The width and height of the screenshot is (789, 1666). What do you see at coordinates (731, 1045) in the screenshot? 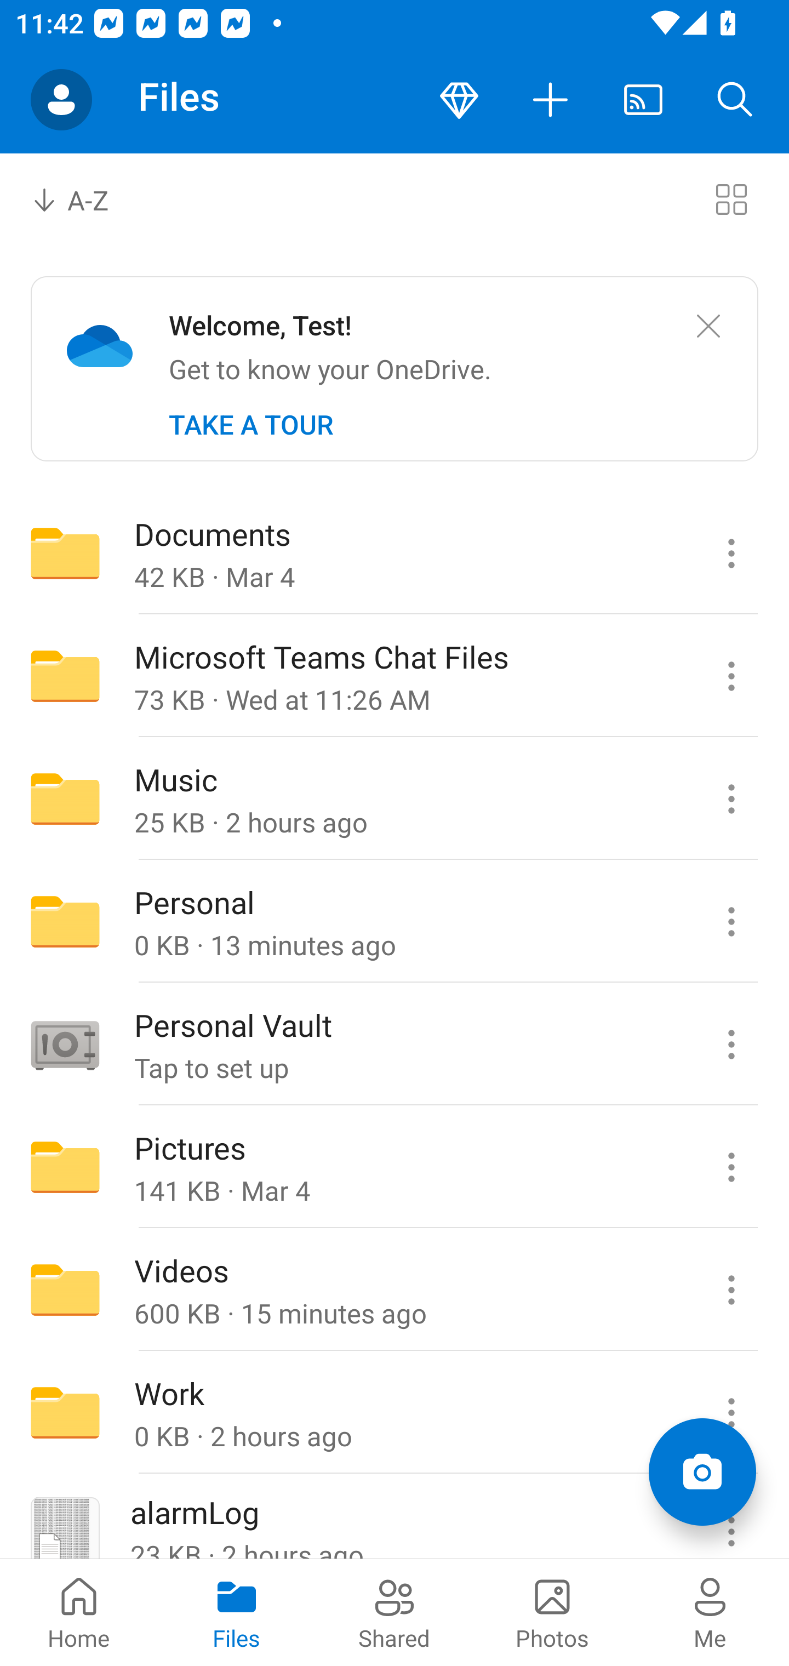
I see `Personal Vault commands` at bounding box center [731, 1045].